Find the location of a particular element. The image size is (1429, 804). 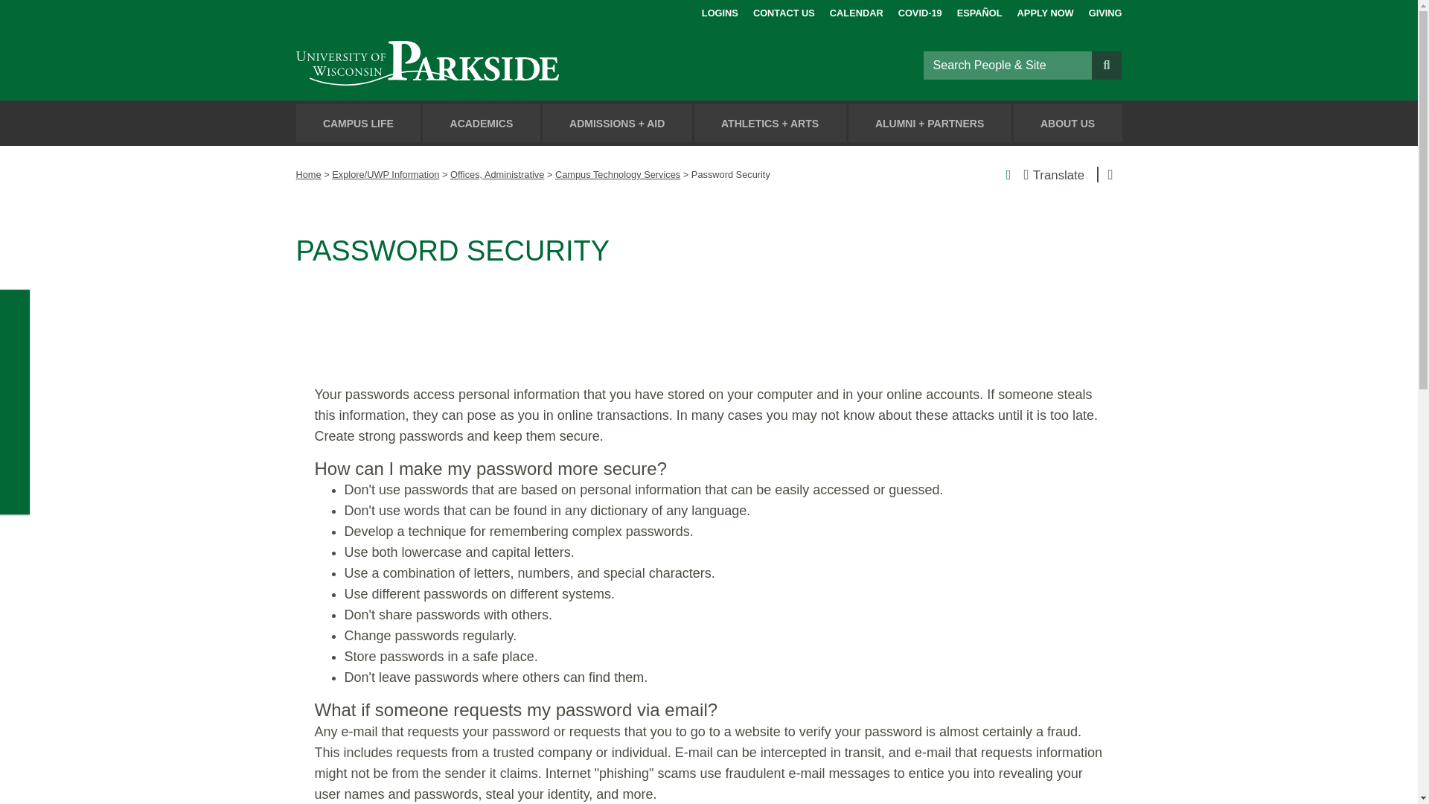

LOGINS is located at coordinates (720, 10).